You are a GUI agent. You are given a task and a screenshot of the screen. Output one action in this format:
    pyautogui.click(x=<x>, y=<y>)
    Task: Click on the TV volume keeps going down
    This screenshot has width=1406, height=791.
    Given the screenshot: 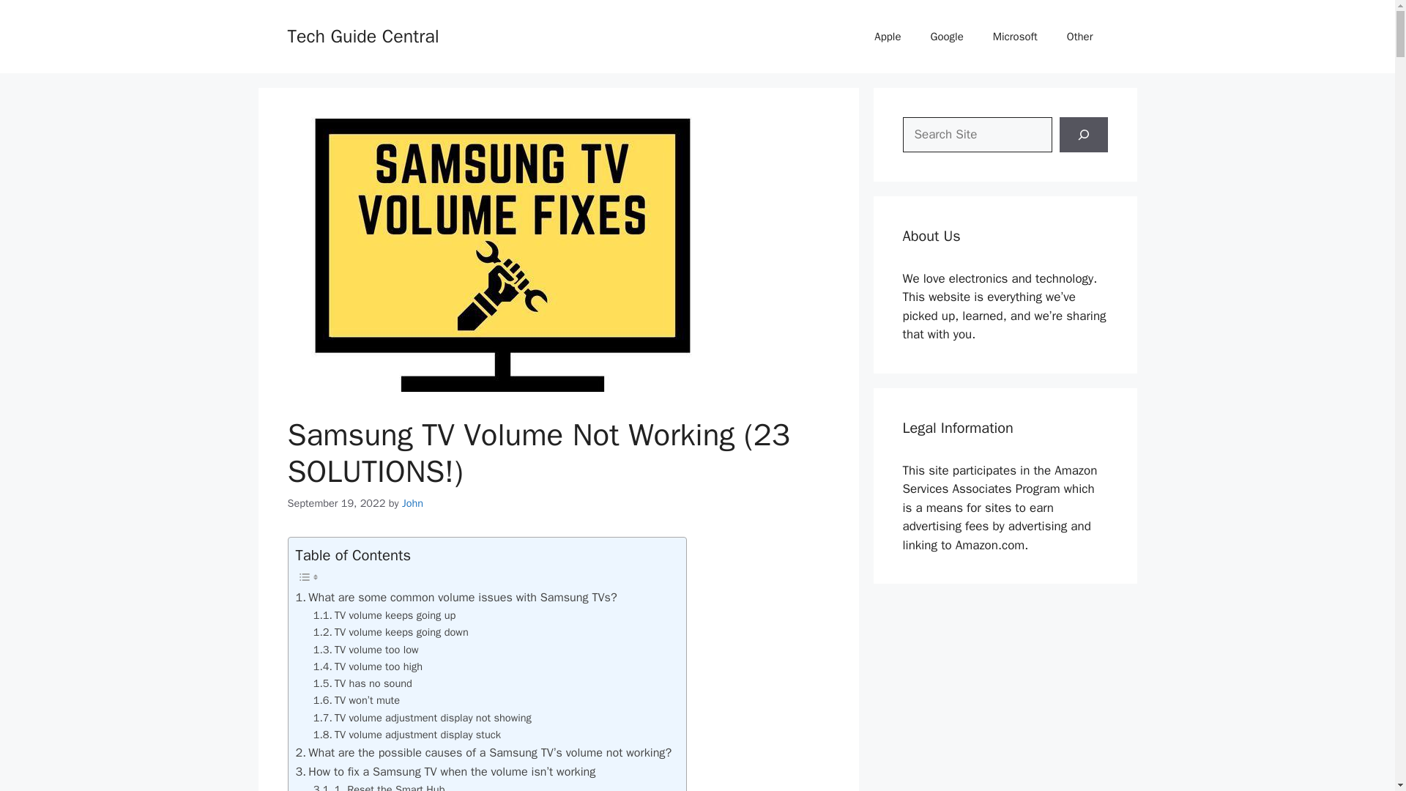 What is the action you would take?
    pyautogui.click(x=391, y=632)
    